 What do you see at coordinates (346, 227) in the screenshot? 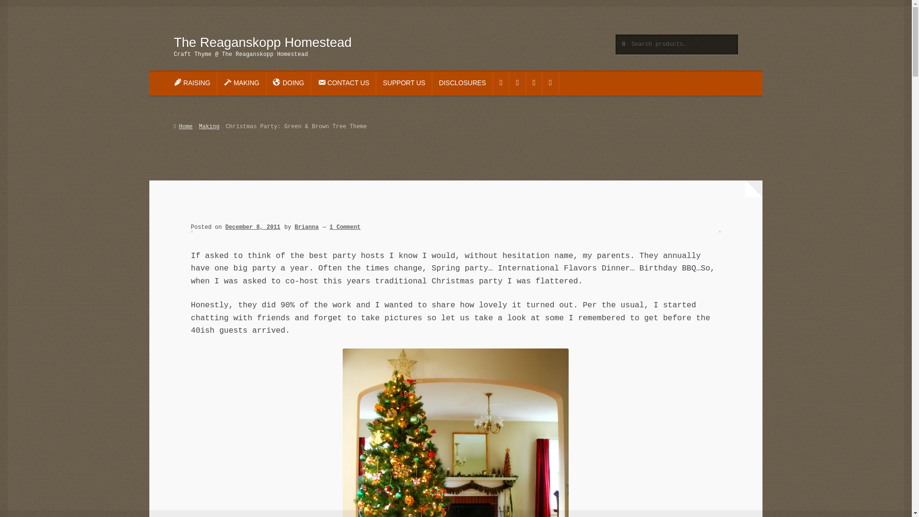
I see `1 Comment` at bounding box center [346, 227].